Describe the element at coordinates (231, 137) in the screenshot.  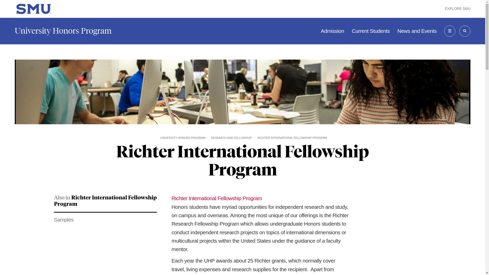
I see `RESEARCH AND FELLOWSHIP` at that location.